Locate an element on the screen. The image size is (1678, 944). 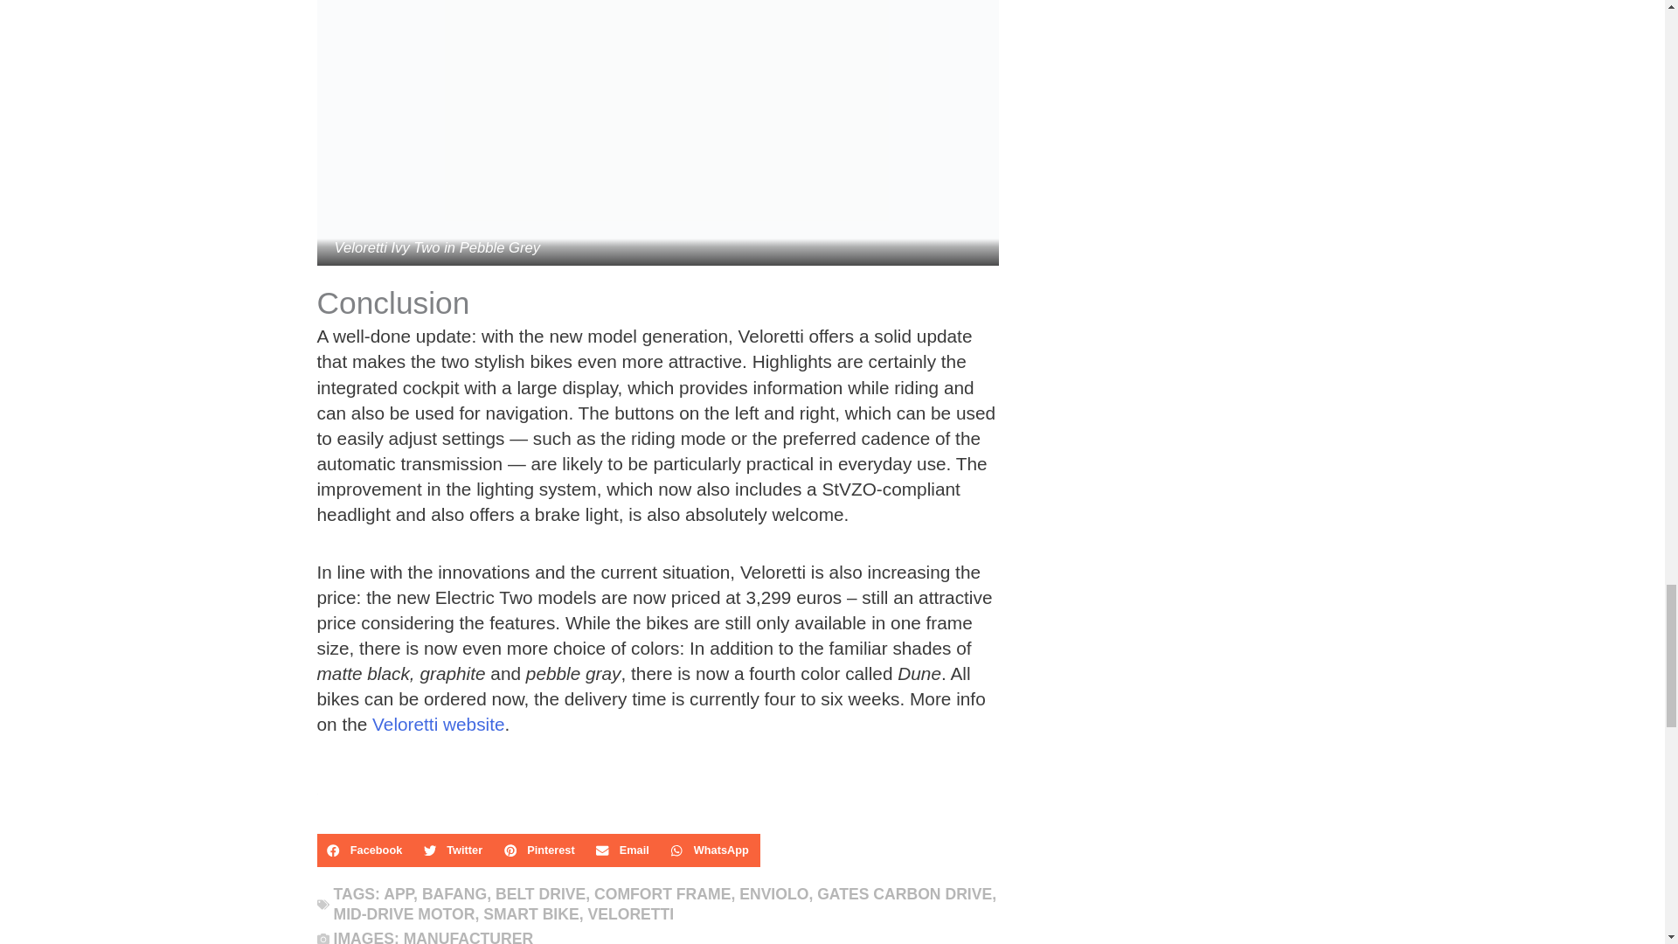
COMFORT FRAME is located at coordinates (662, 893).